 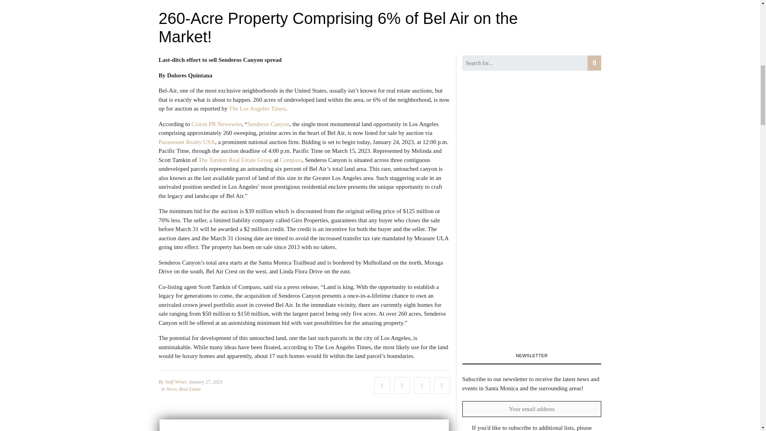 I want to click on Senderos Canyon, so click(x=268, y=124).